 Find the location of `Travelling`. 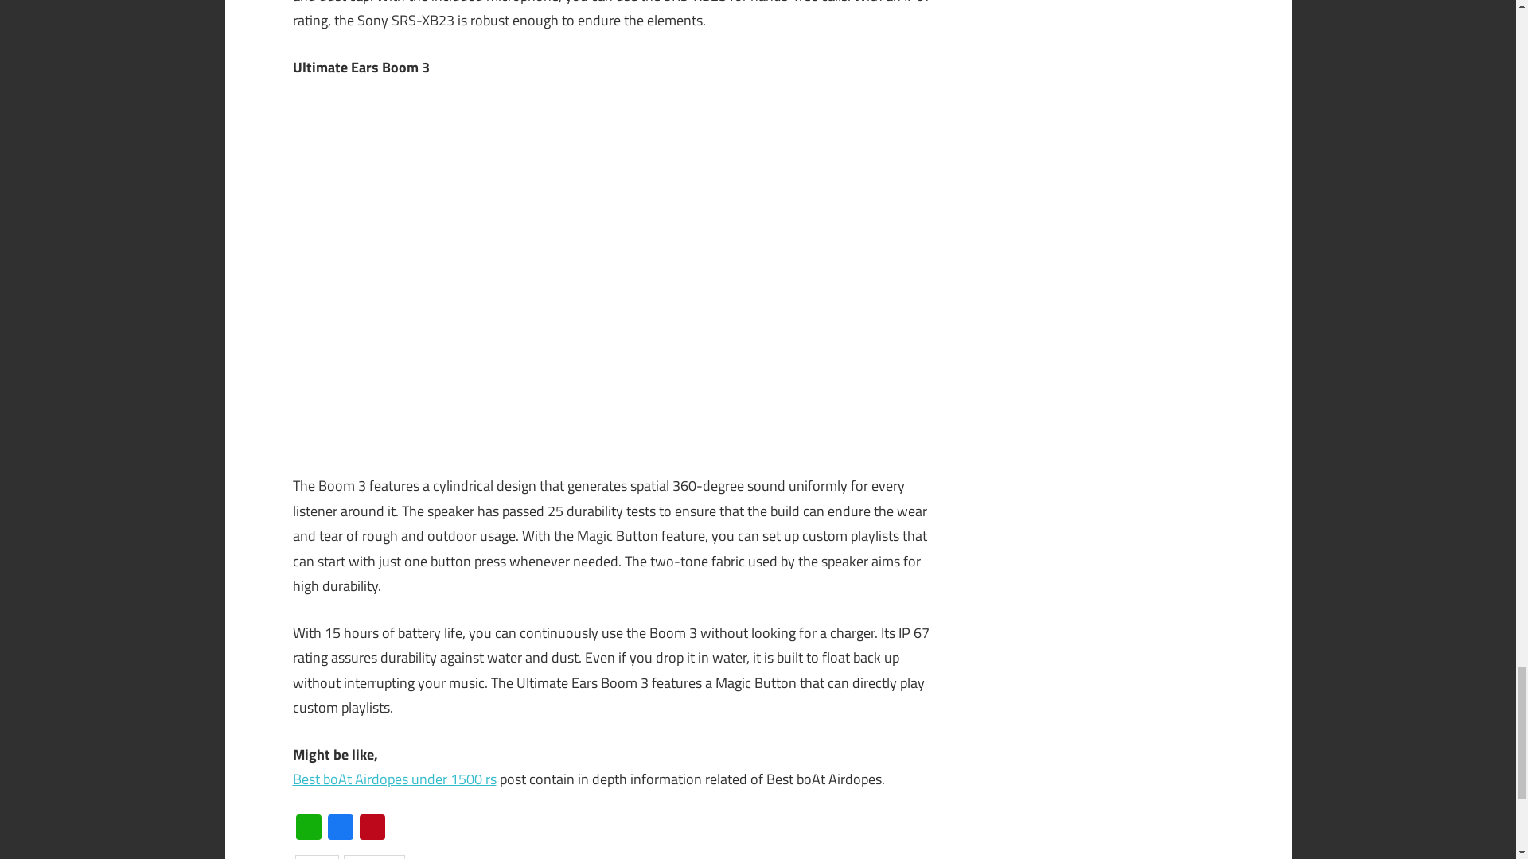

Travelling is located at coordinates (374, 857).